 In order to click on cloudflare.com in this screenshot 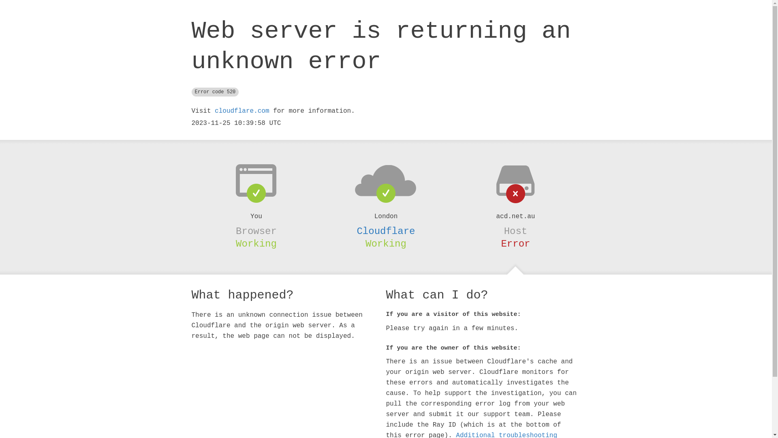, I will do `click(242, 111)`.